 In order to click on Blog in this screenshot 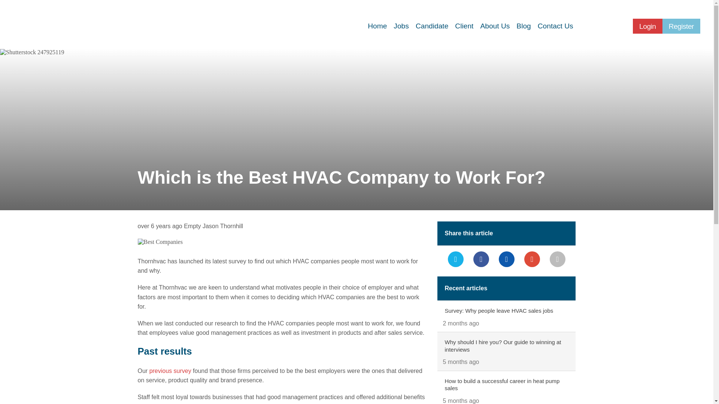, I will do `click(524, 26)`.